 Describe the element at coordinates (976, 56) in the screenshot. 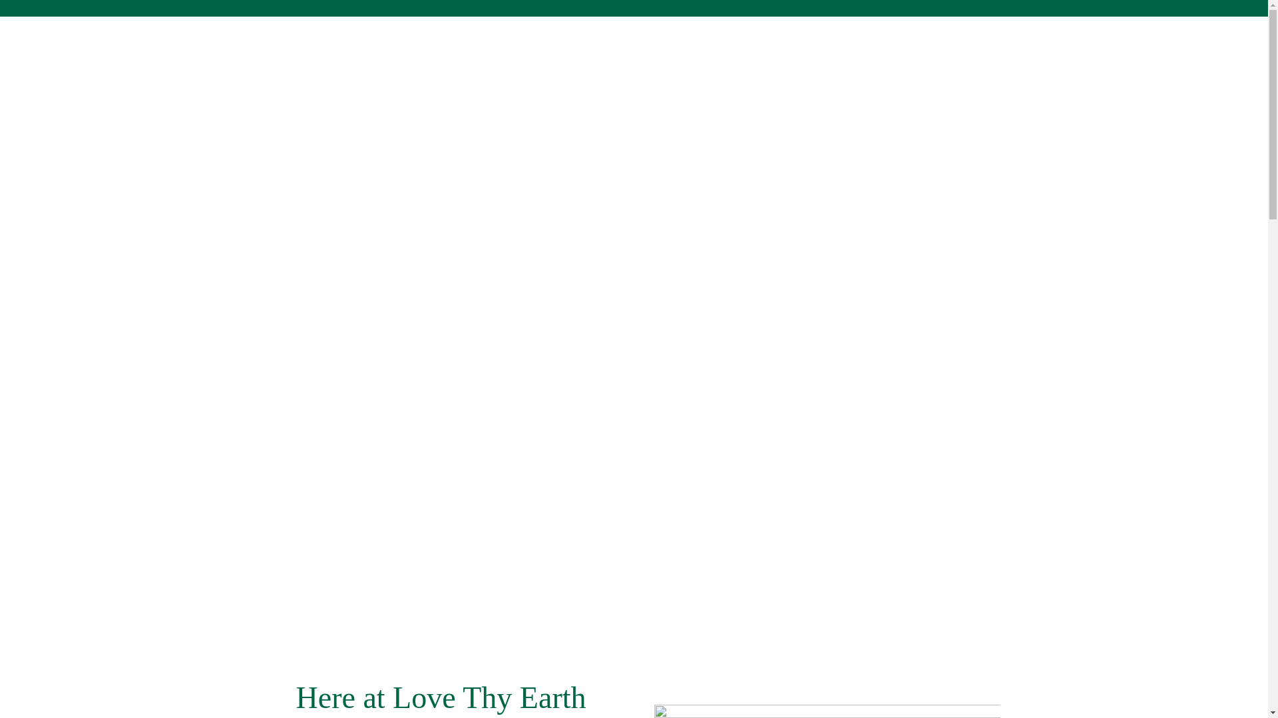

I see `(0)` at that location.